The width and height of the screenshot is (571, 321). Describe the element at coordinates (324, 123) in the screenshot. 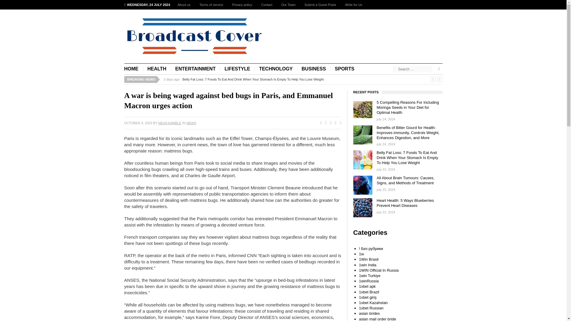

I see `Twitter` at that location.